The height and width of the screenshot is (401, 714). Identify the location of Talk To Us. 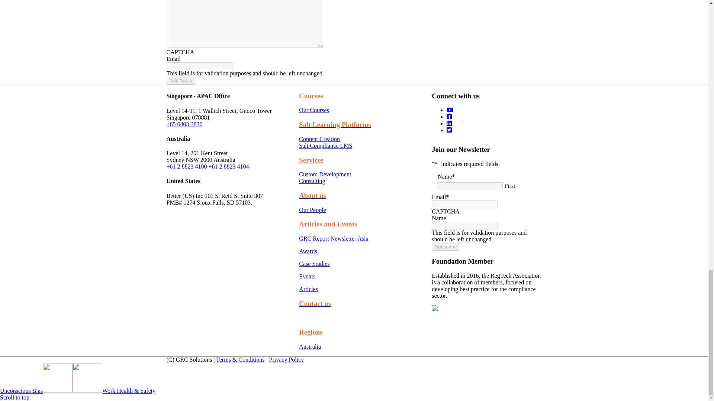
(181, 81).